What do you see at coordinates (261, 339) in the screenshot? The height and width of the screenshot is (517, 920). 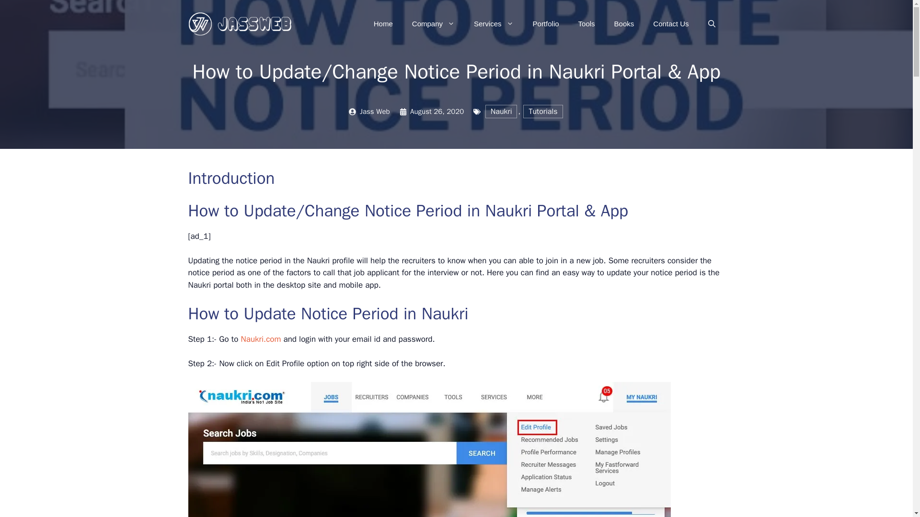 I see `Naukri.com` at bounding box center [261, 339].